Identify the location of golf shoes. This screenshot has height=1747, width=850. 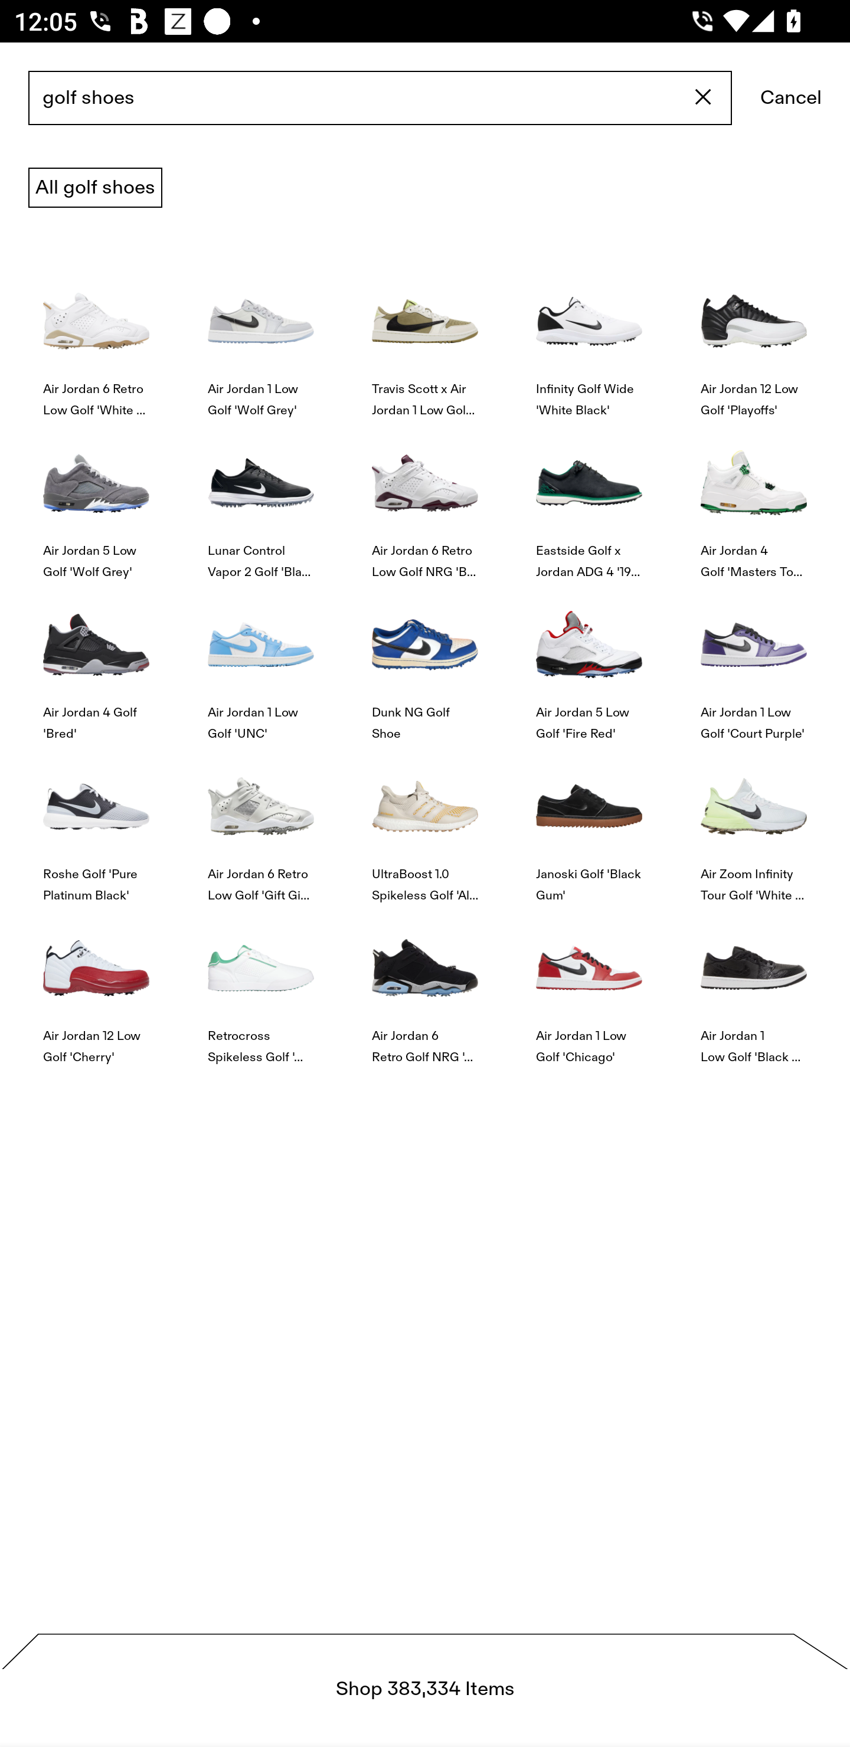
(380, 99).